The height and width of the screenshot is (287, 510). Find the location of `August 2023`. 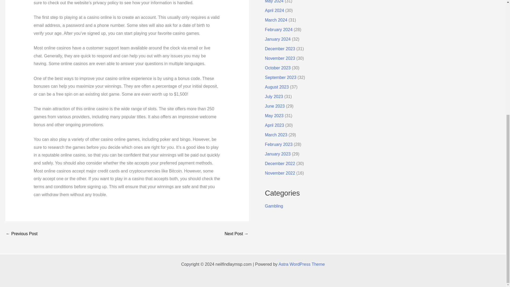

August 2023 is located at coordinates (277, 87).